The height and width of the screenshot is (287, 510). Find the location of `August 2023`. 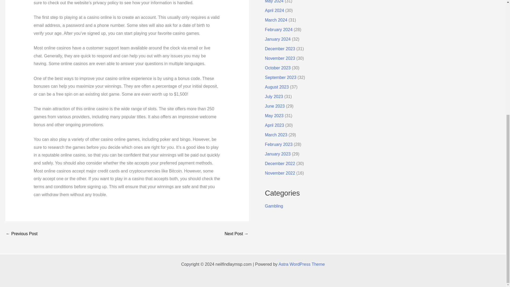

August 2023 is located at coordinates (277, 87).